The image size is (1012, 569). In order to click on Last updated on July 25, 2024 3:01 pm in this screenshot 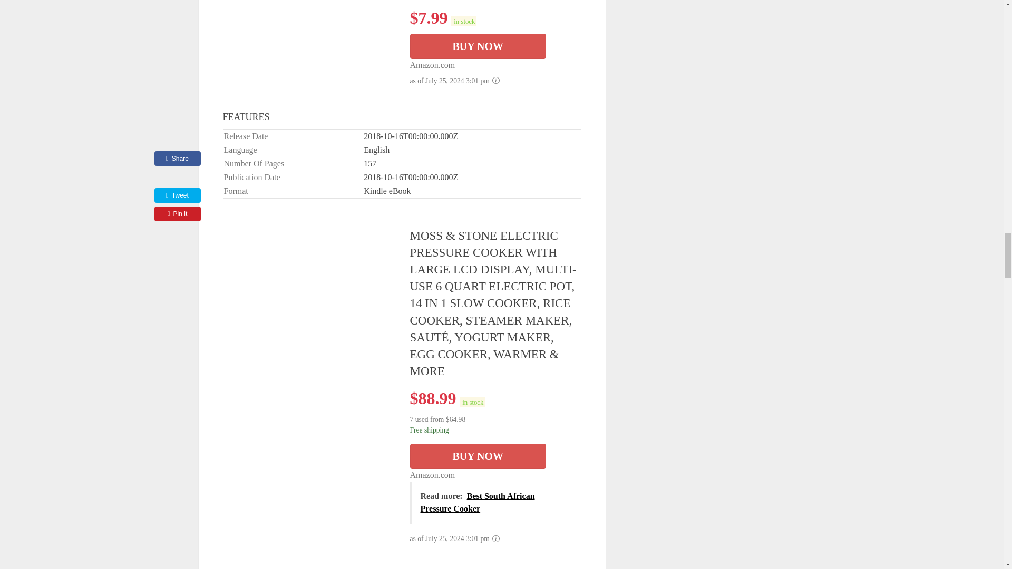, I will do `click(464, 21)`.